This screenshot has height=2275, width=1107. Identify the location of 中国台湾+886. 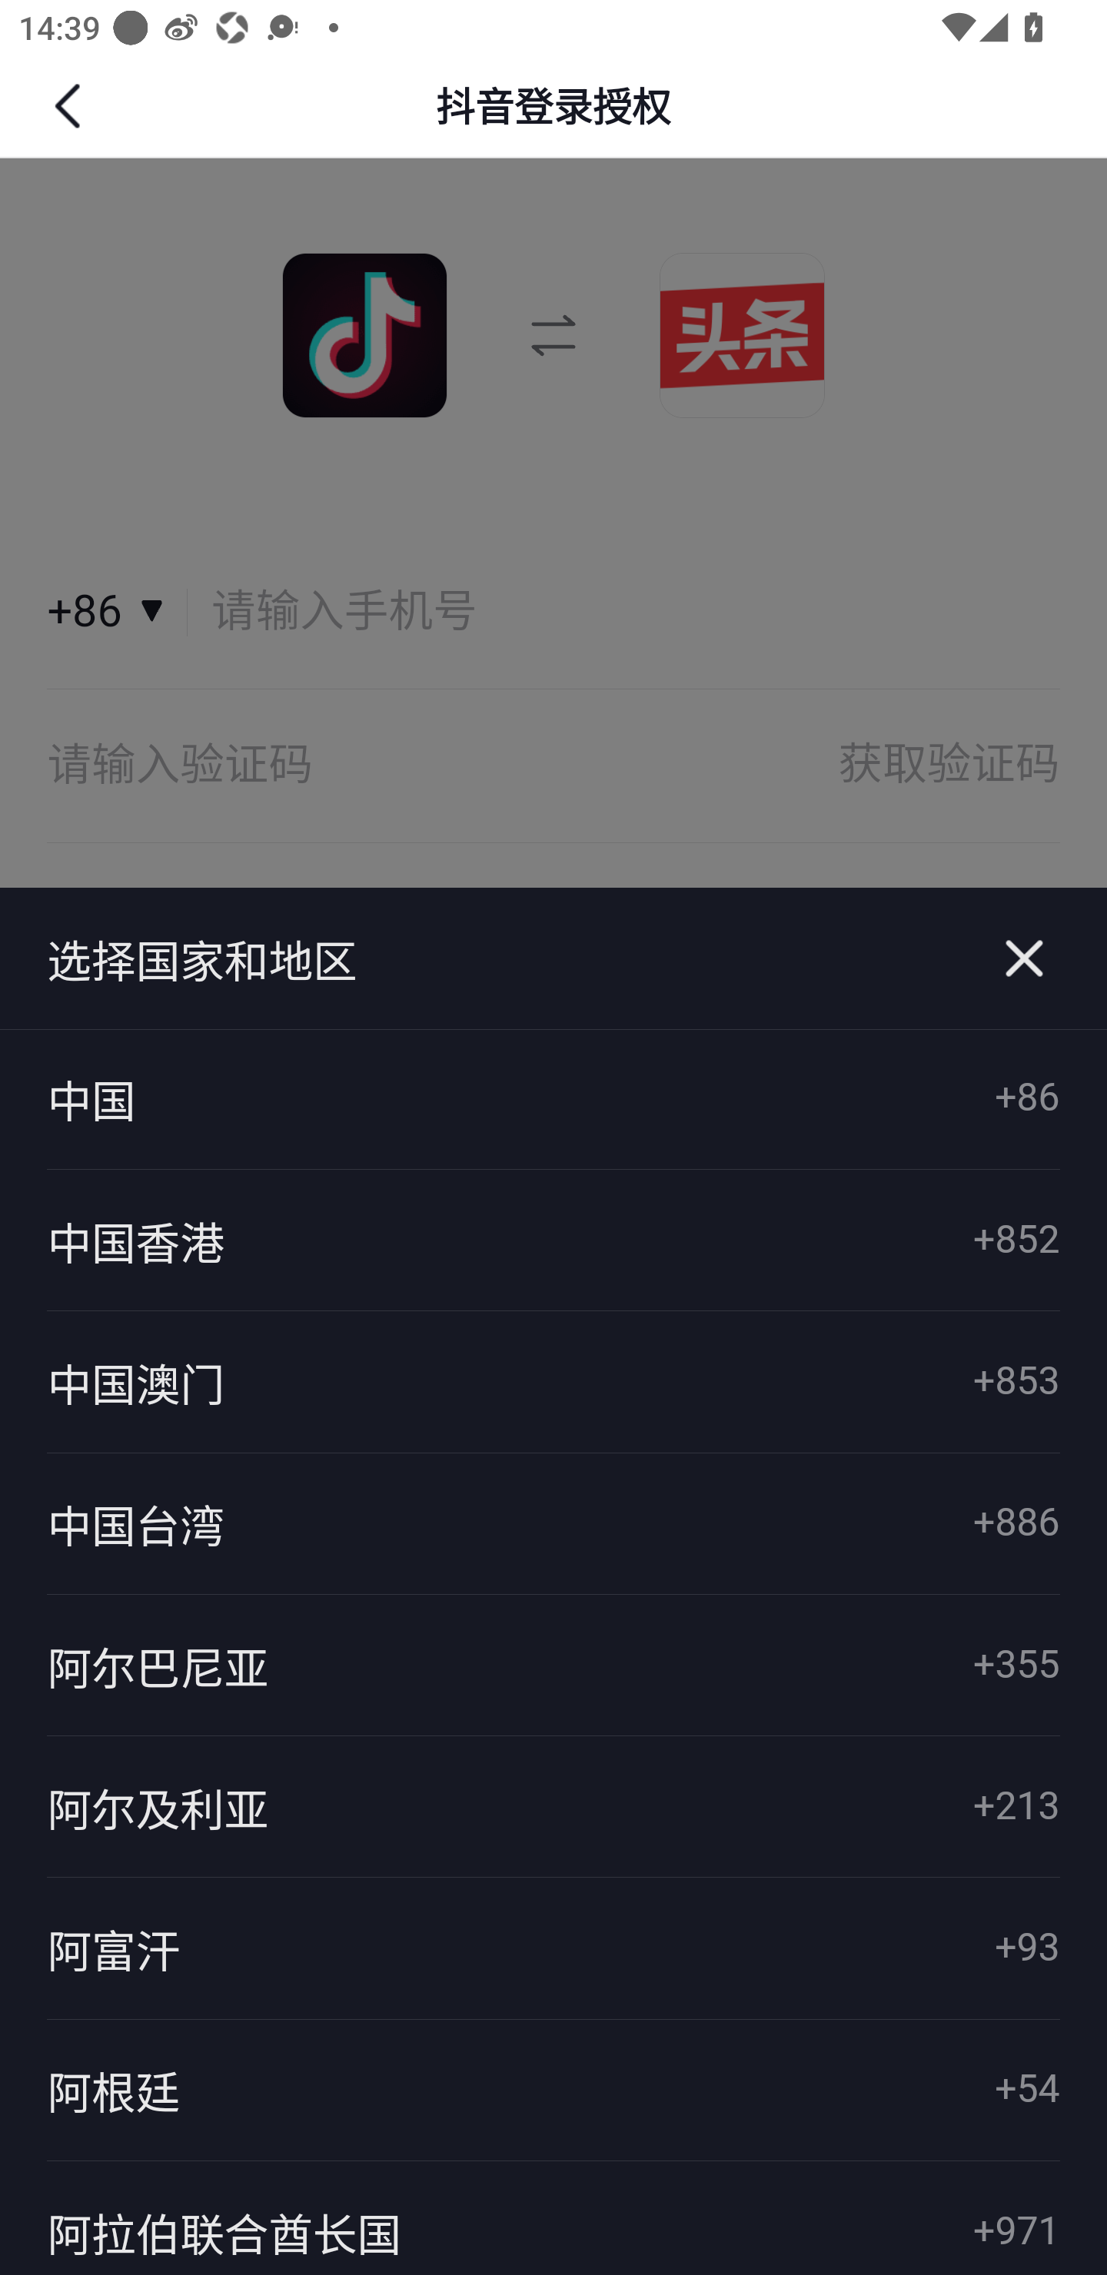
(553, 1523).